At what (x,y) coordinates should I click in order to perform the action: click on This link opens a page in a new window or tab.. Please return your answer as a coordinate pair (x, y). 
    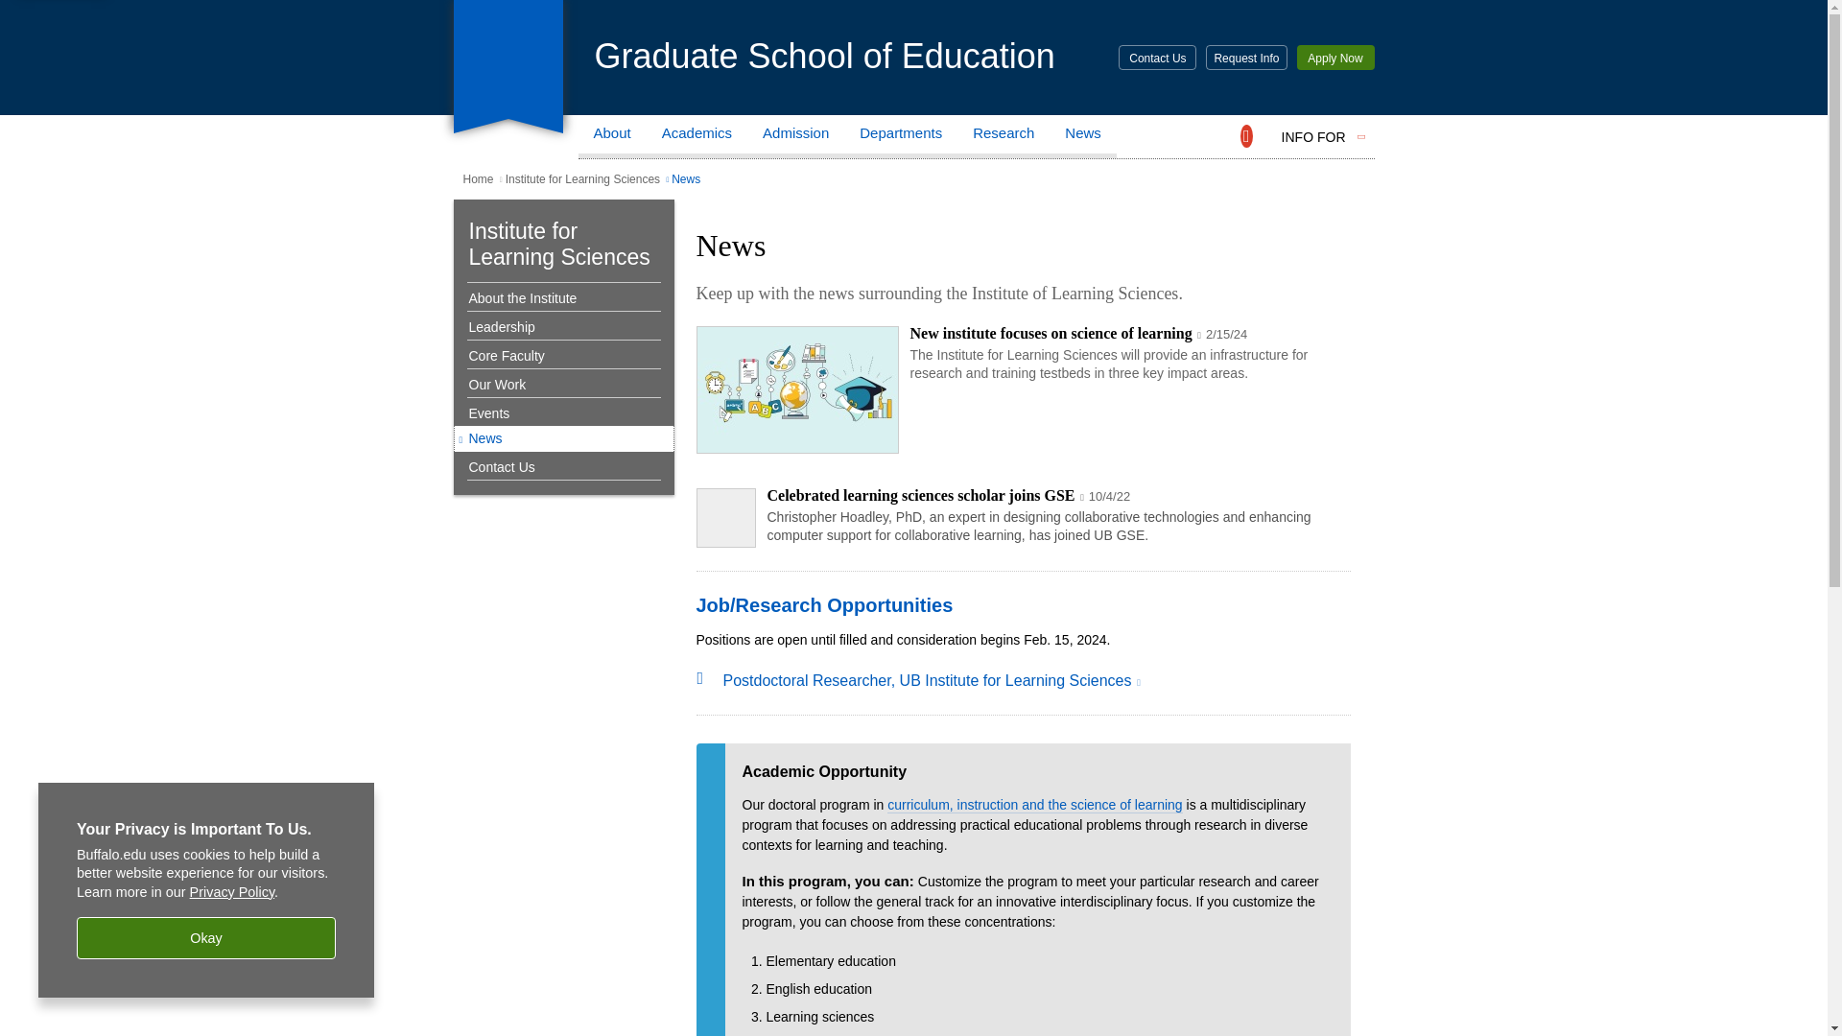
    Looking at the image, I should click on (1023, 497).